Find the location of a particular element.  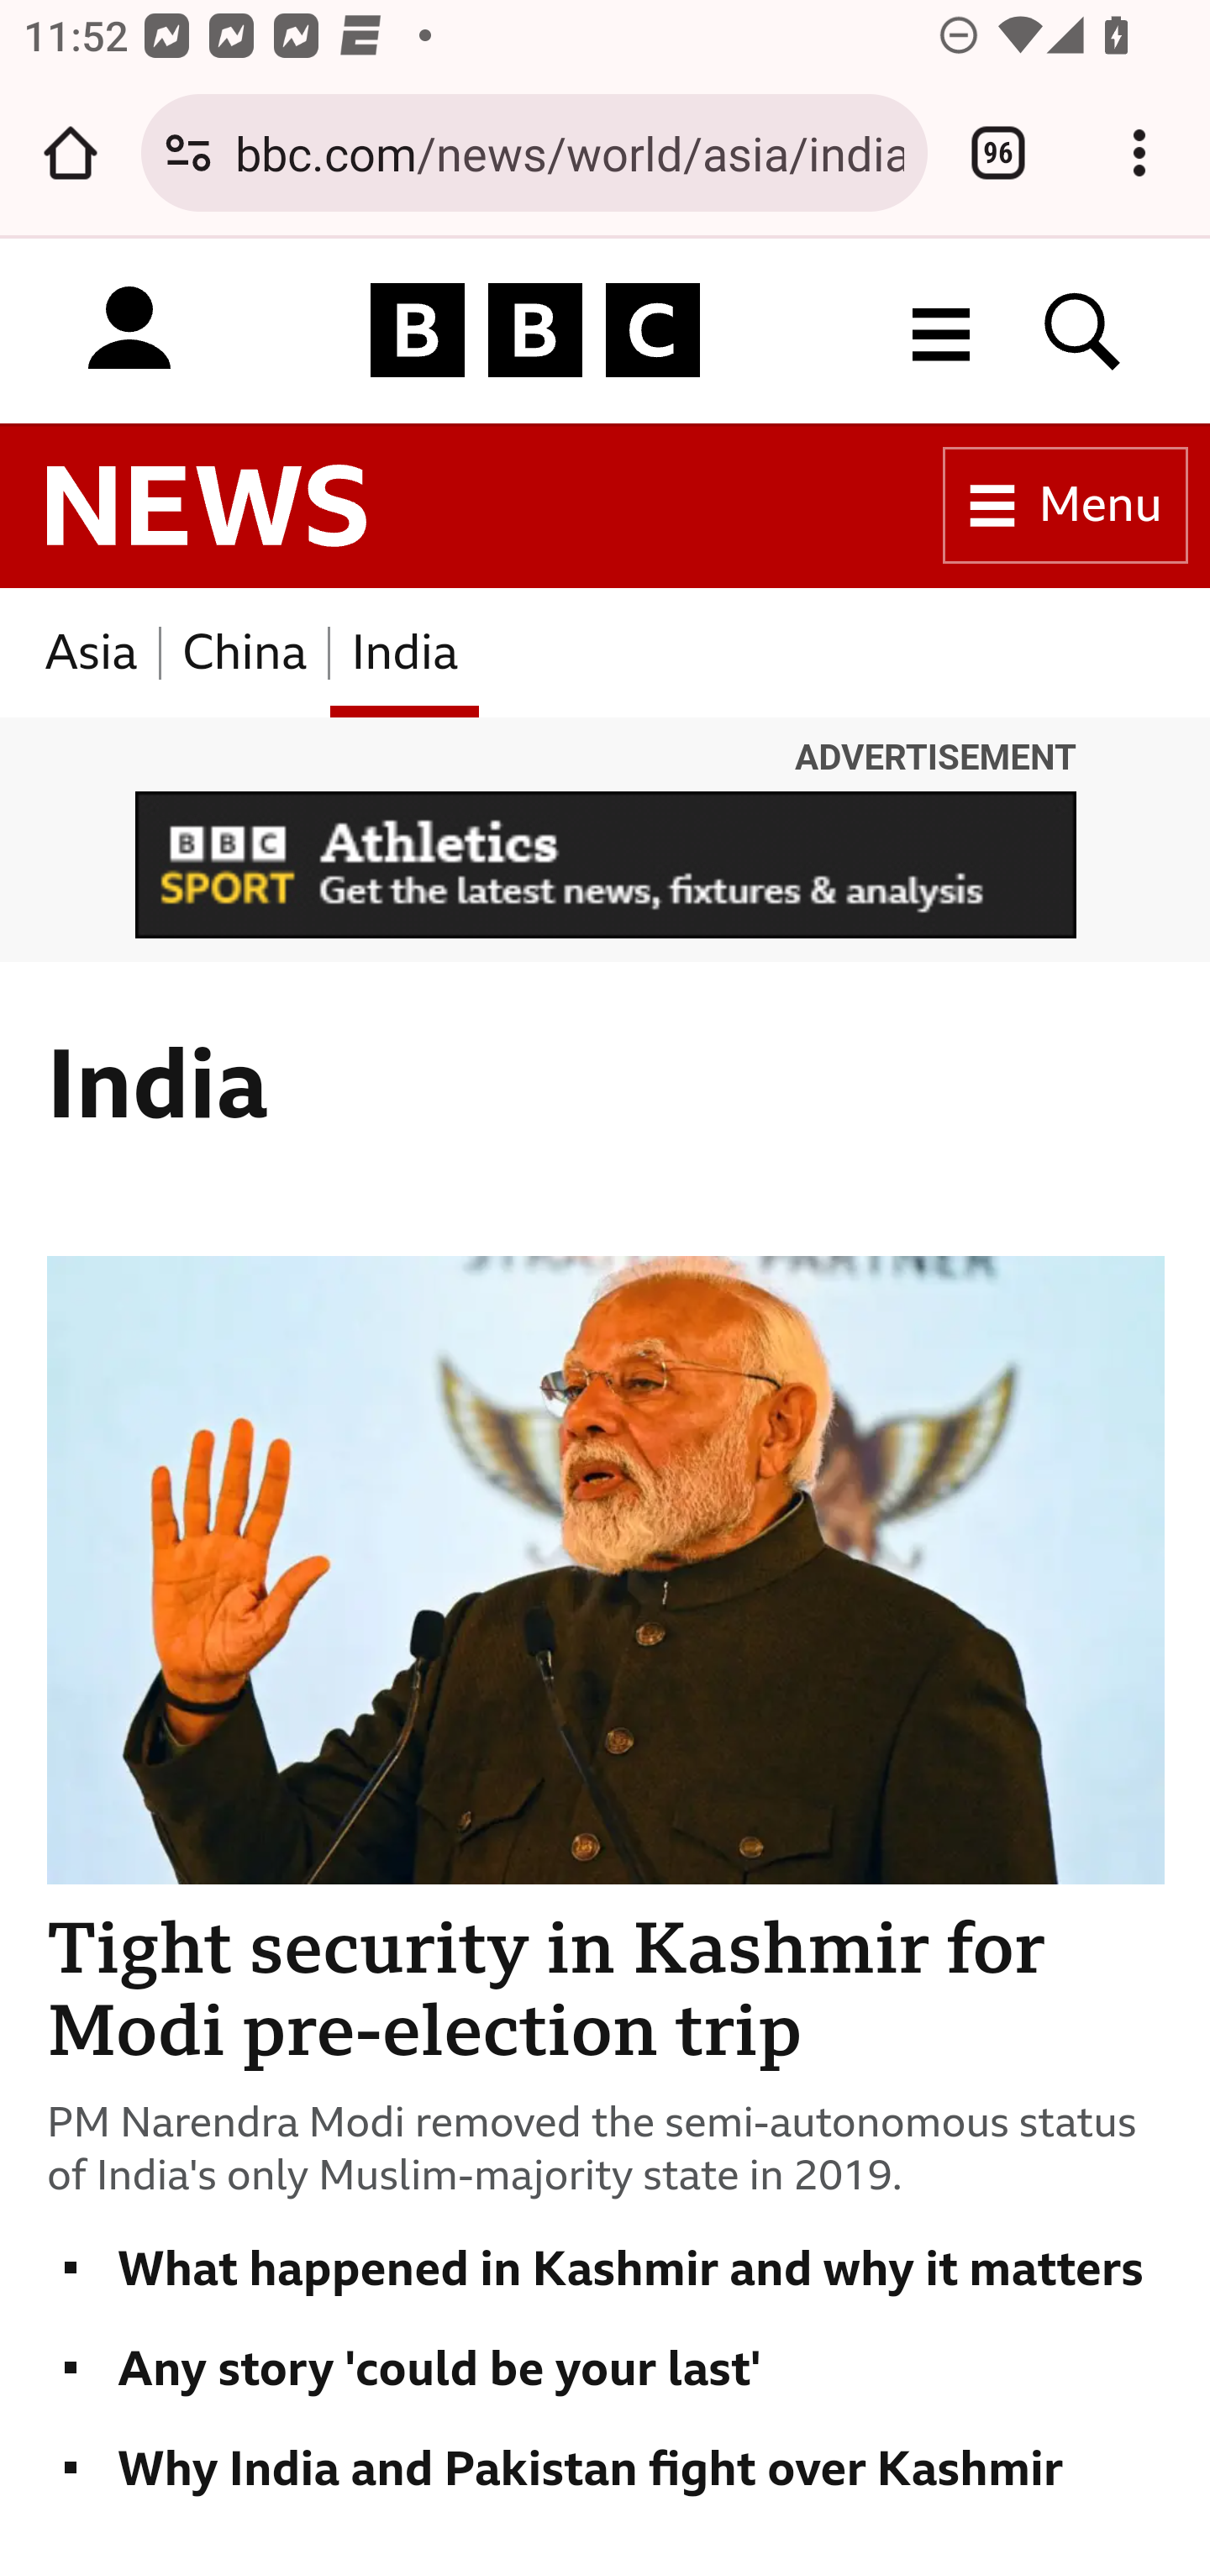

China is located at coordinates (245, 652).